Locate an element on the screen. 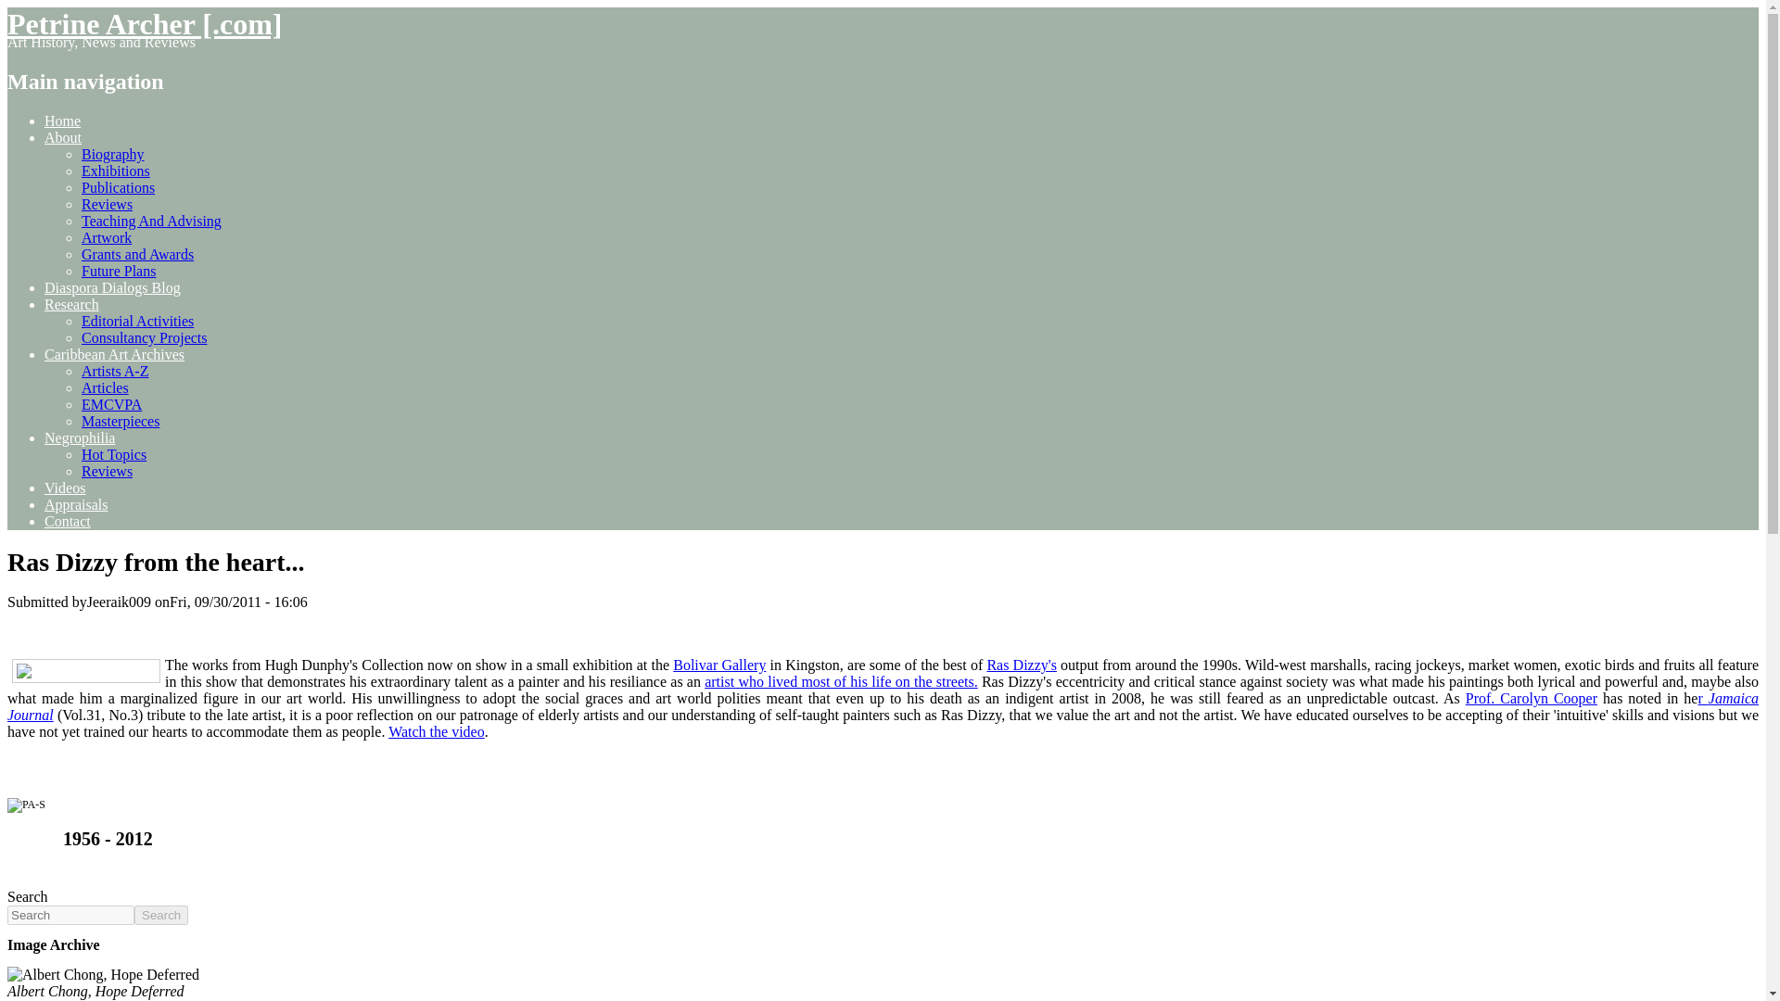 This screenshot has width=1780, height=1001. Teaching And Advising is located at coordinates (151, 221).